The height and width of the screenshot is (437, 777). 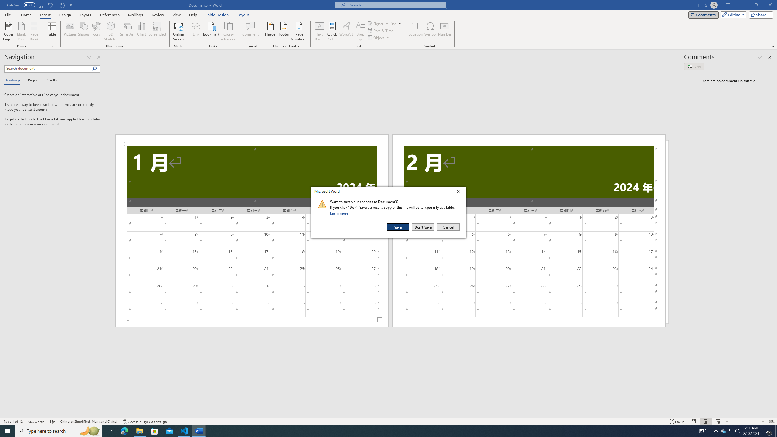 What do you see at coordinates (773, 46) in the screenshot?
I see `Collapse the Ribbon` at bounding box center [773, 46].